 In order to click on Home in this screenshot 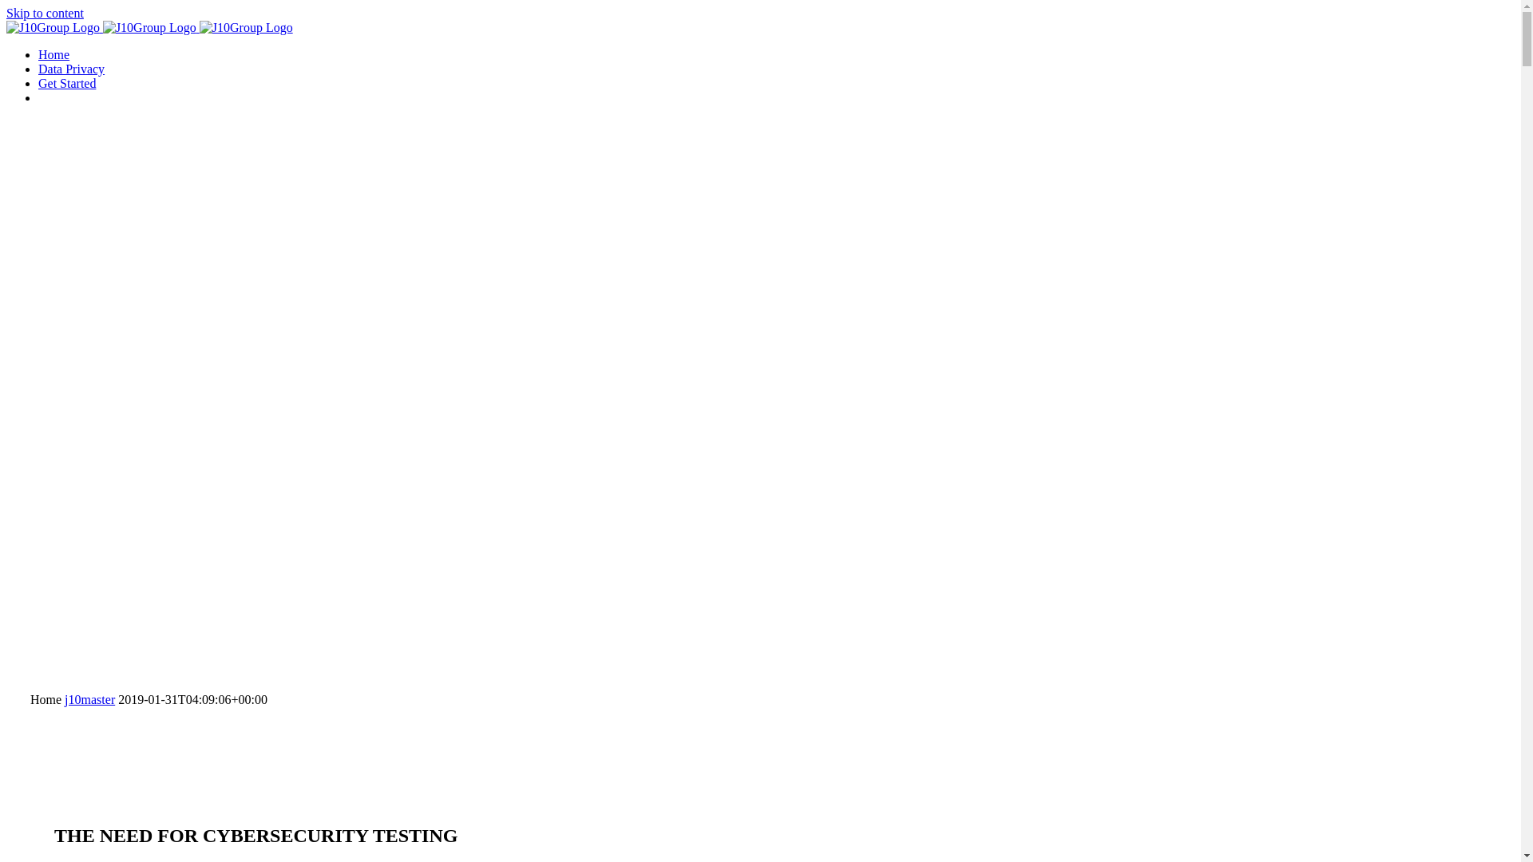, I will do `click(54, 54)`.